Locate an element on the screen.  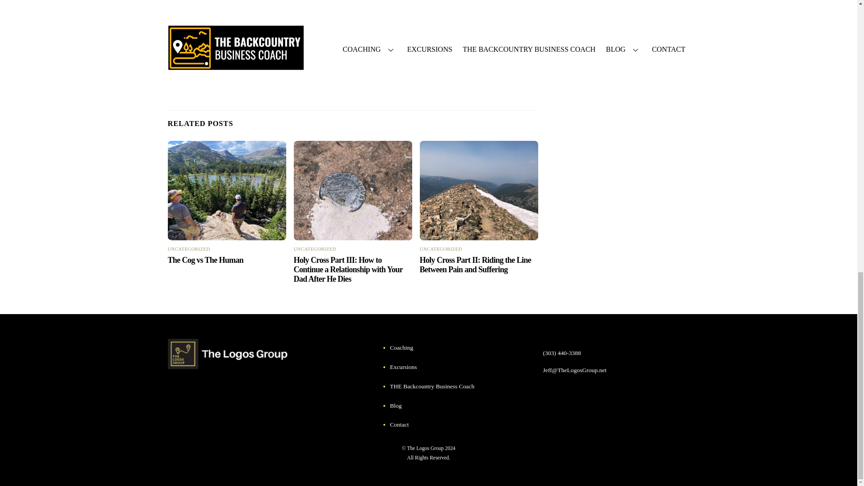
Coaching is located at coordinates (402, 347).